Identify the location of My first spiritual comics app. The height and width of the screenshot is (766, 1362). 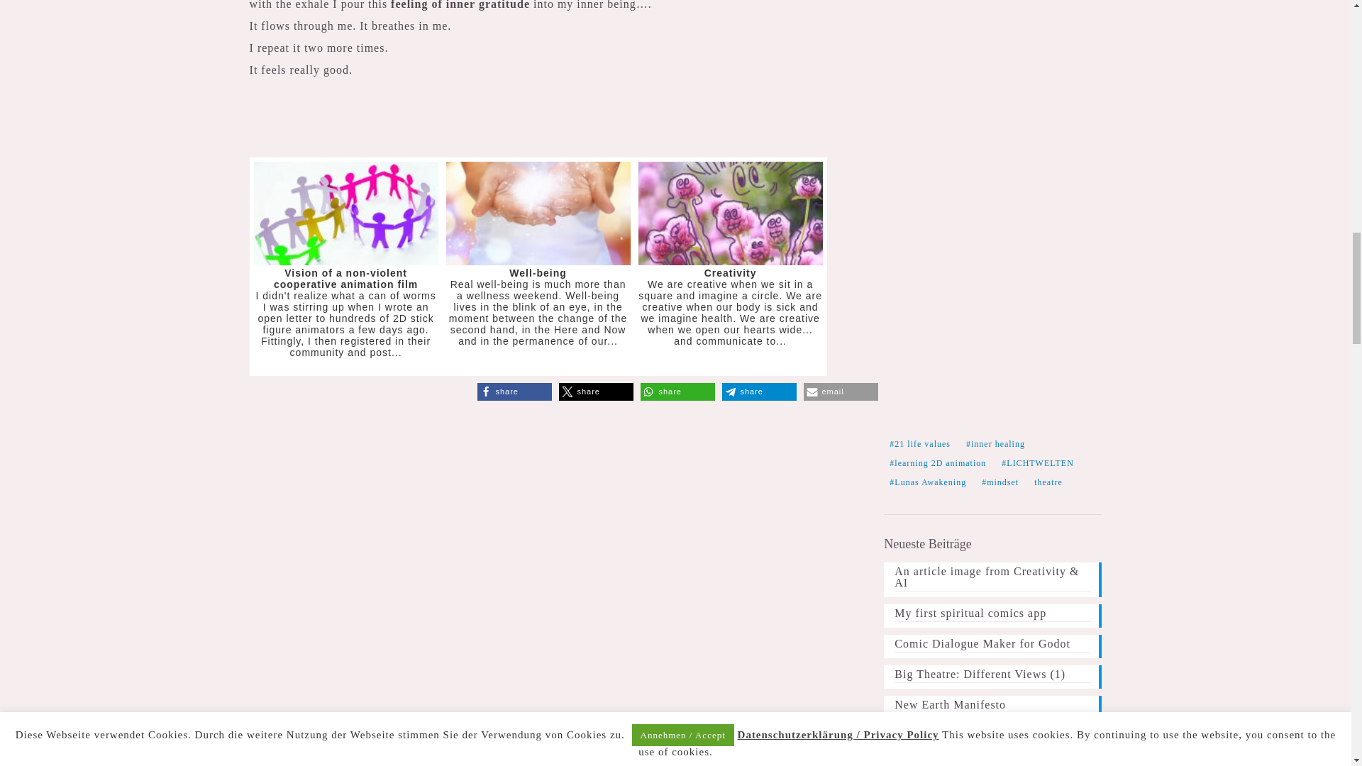
(992, 614).